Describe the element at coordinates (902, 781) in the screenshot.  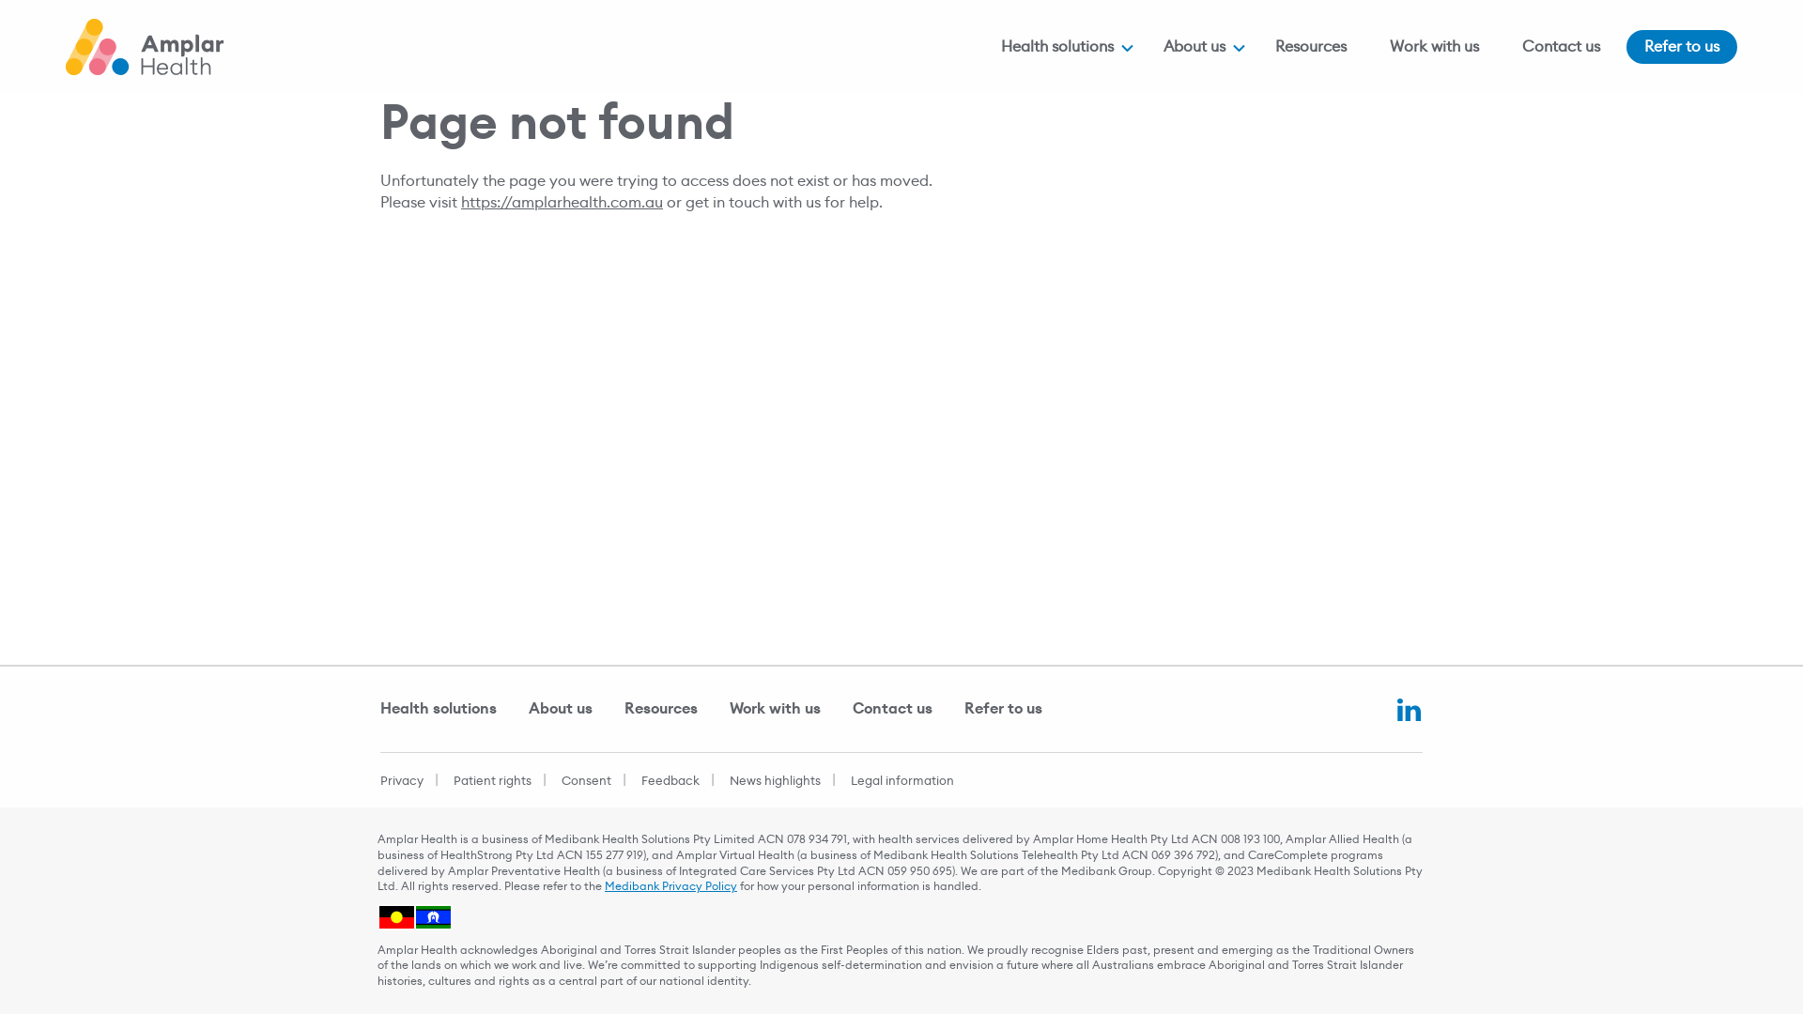
I see `Legal information` at that location.